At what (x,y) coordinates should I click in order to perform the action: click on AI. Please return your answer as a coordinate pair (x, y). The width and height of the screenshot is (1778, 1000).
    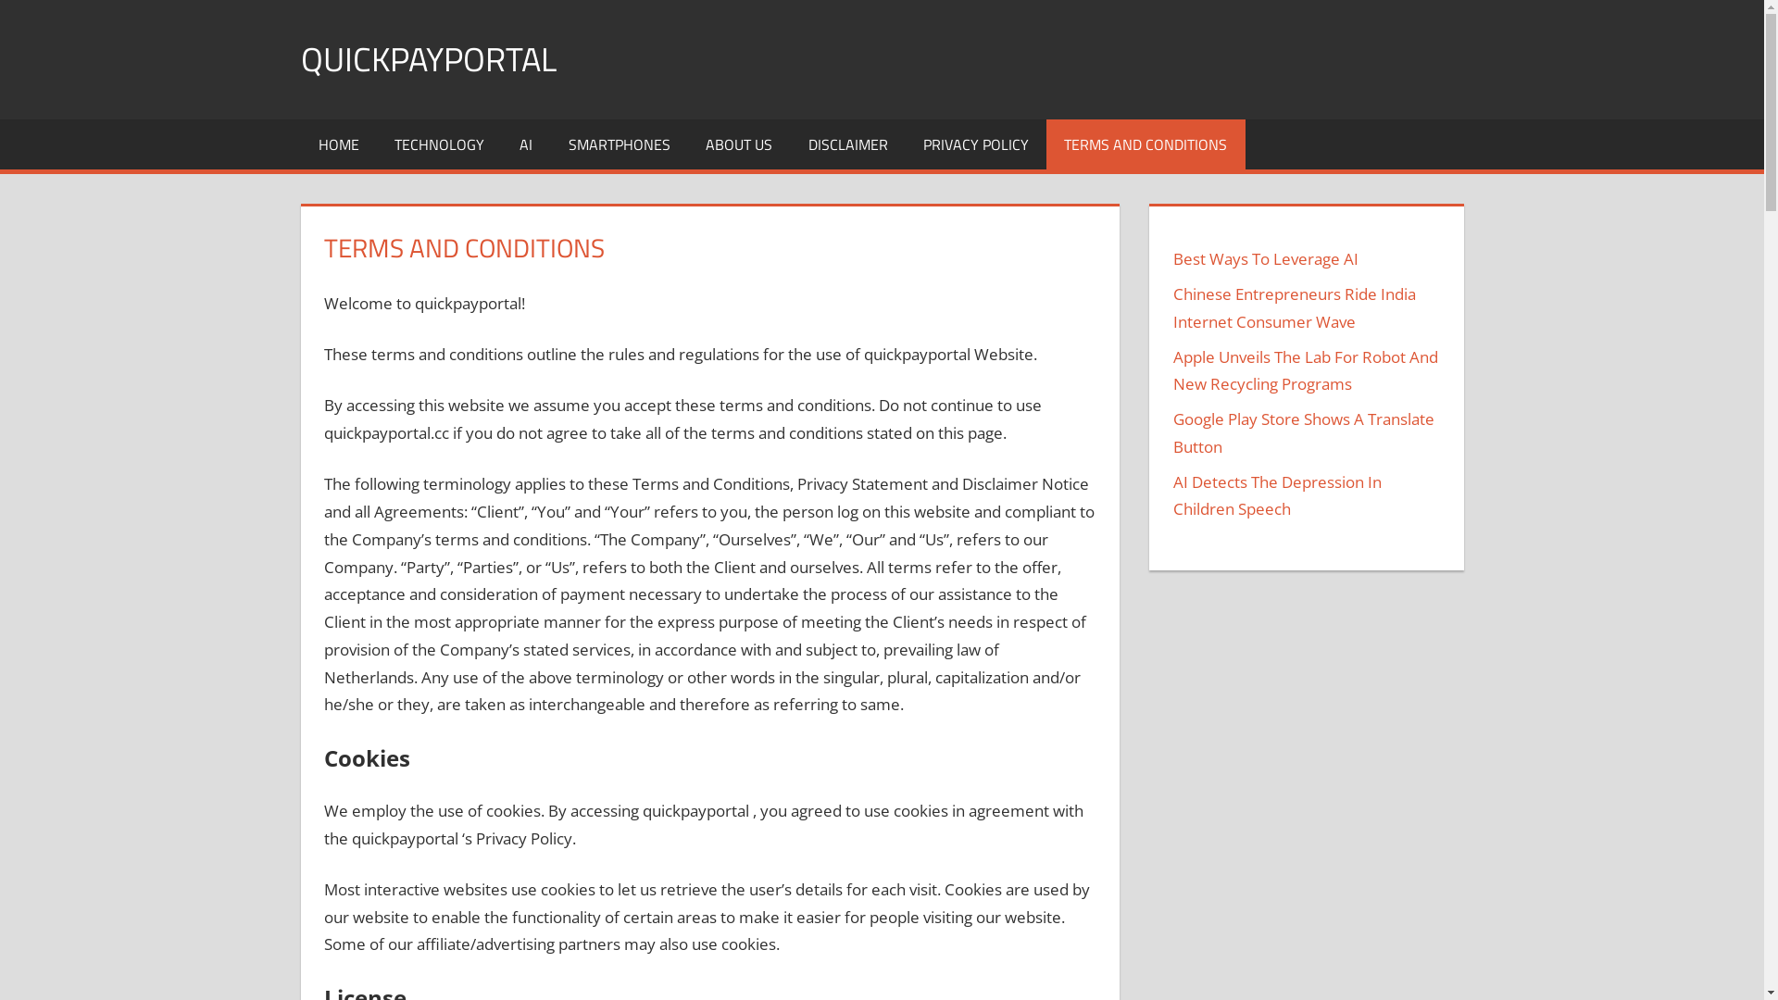
    Looking at the image, I should click on (526, 144).